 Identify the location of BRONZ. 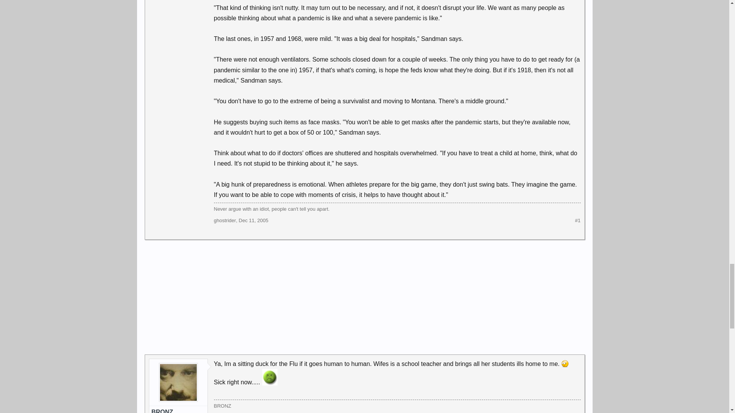
(178, 411).